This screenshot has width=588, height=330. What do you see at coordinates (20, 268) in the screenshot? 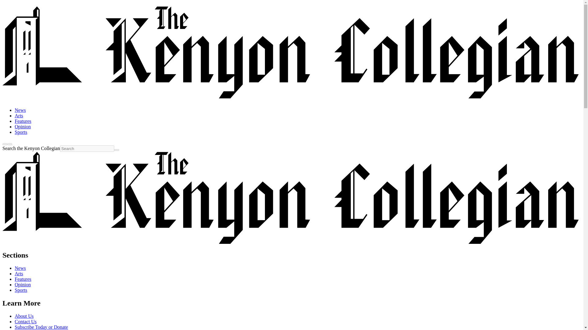
I see `News` at bounding box center [20, 268].